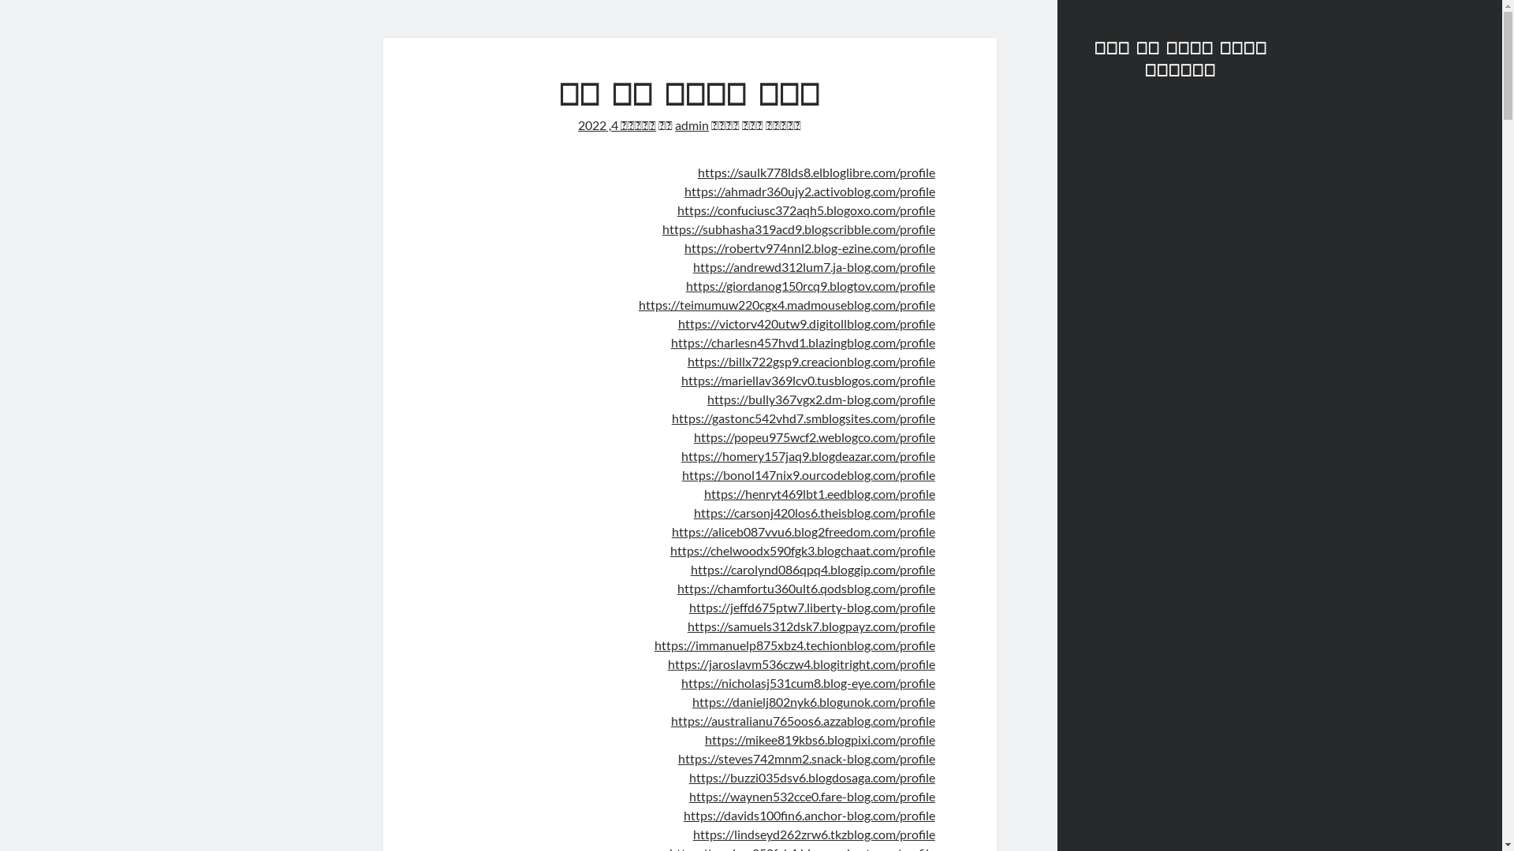 This screenshot has width=1514, height=851. Describe the element at coordinates (815, 512) in the screenshot. I see `https://carsonj420los6.theisblog.com/profile` at that location.